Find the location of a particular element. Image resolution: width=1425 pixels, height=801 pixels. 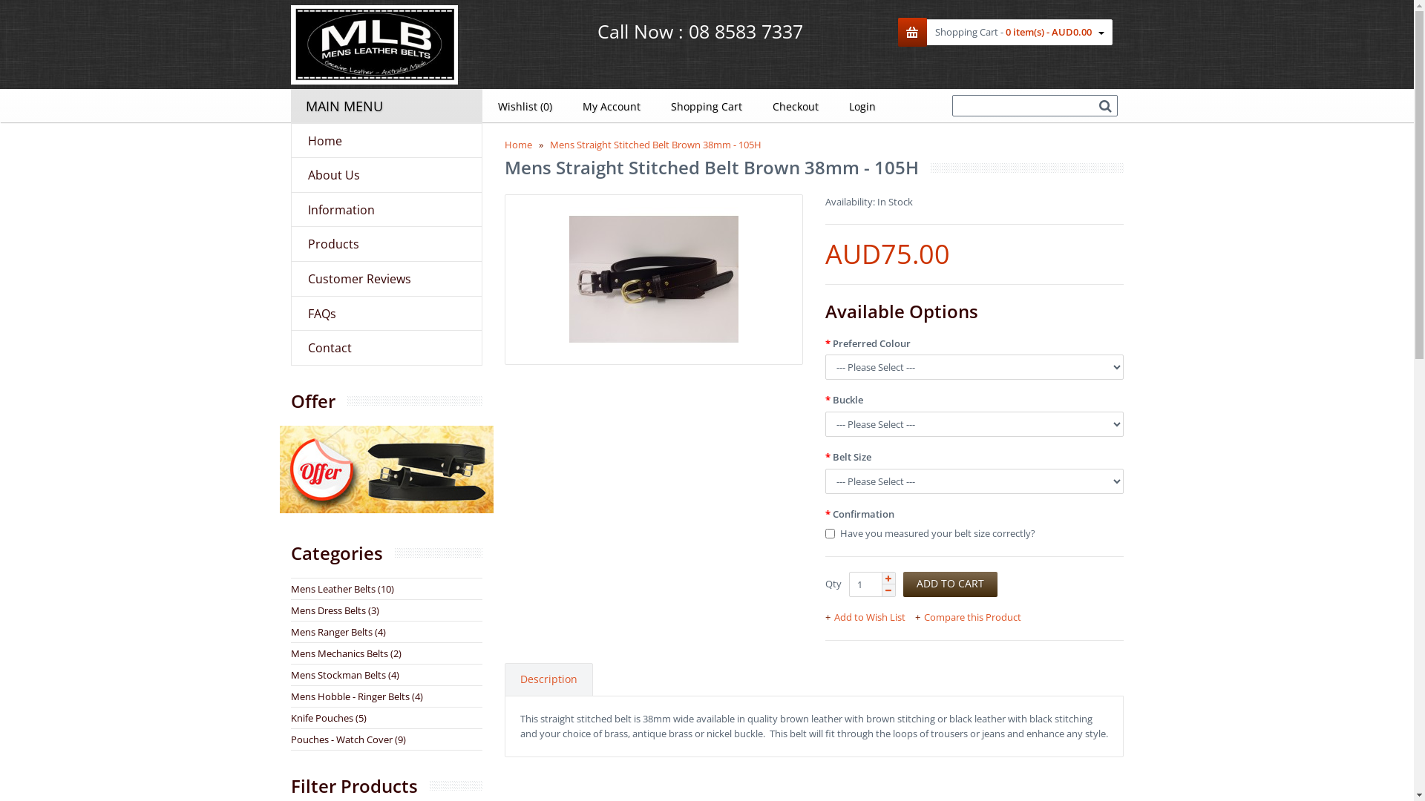

About Us is located at coordinates (387, 175).